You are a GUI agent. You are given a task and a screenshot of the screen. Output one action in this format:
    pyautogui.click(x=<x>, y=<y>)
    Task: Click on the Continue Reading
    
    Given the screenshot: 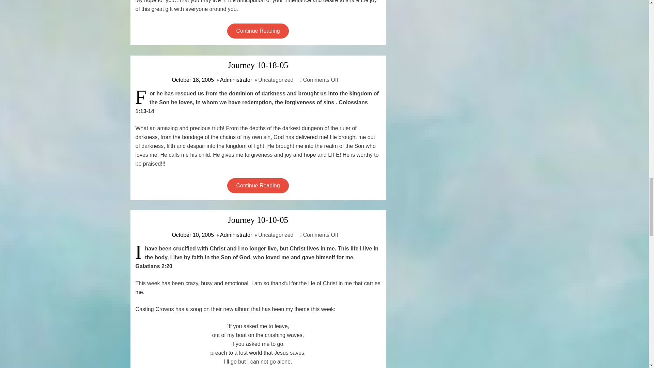 What is the action you would take?
    pyautogui.click(x=258, y=185)
    